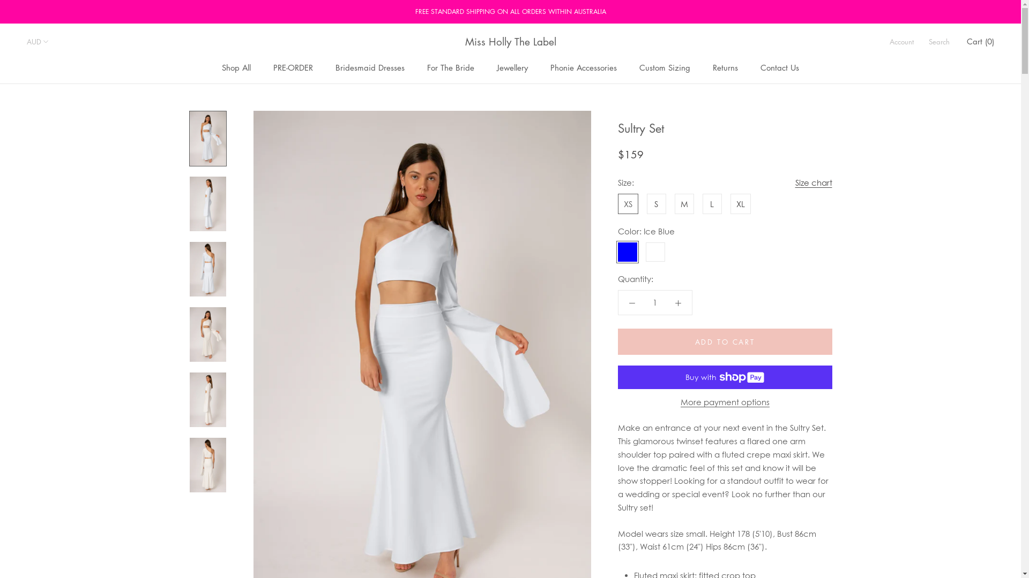  I want to click on Jewellery
Jewellery, so click(512, 67).